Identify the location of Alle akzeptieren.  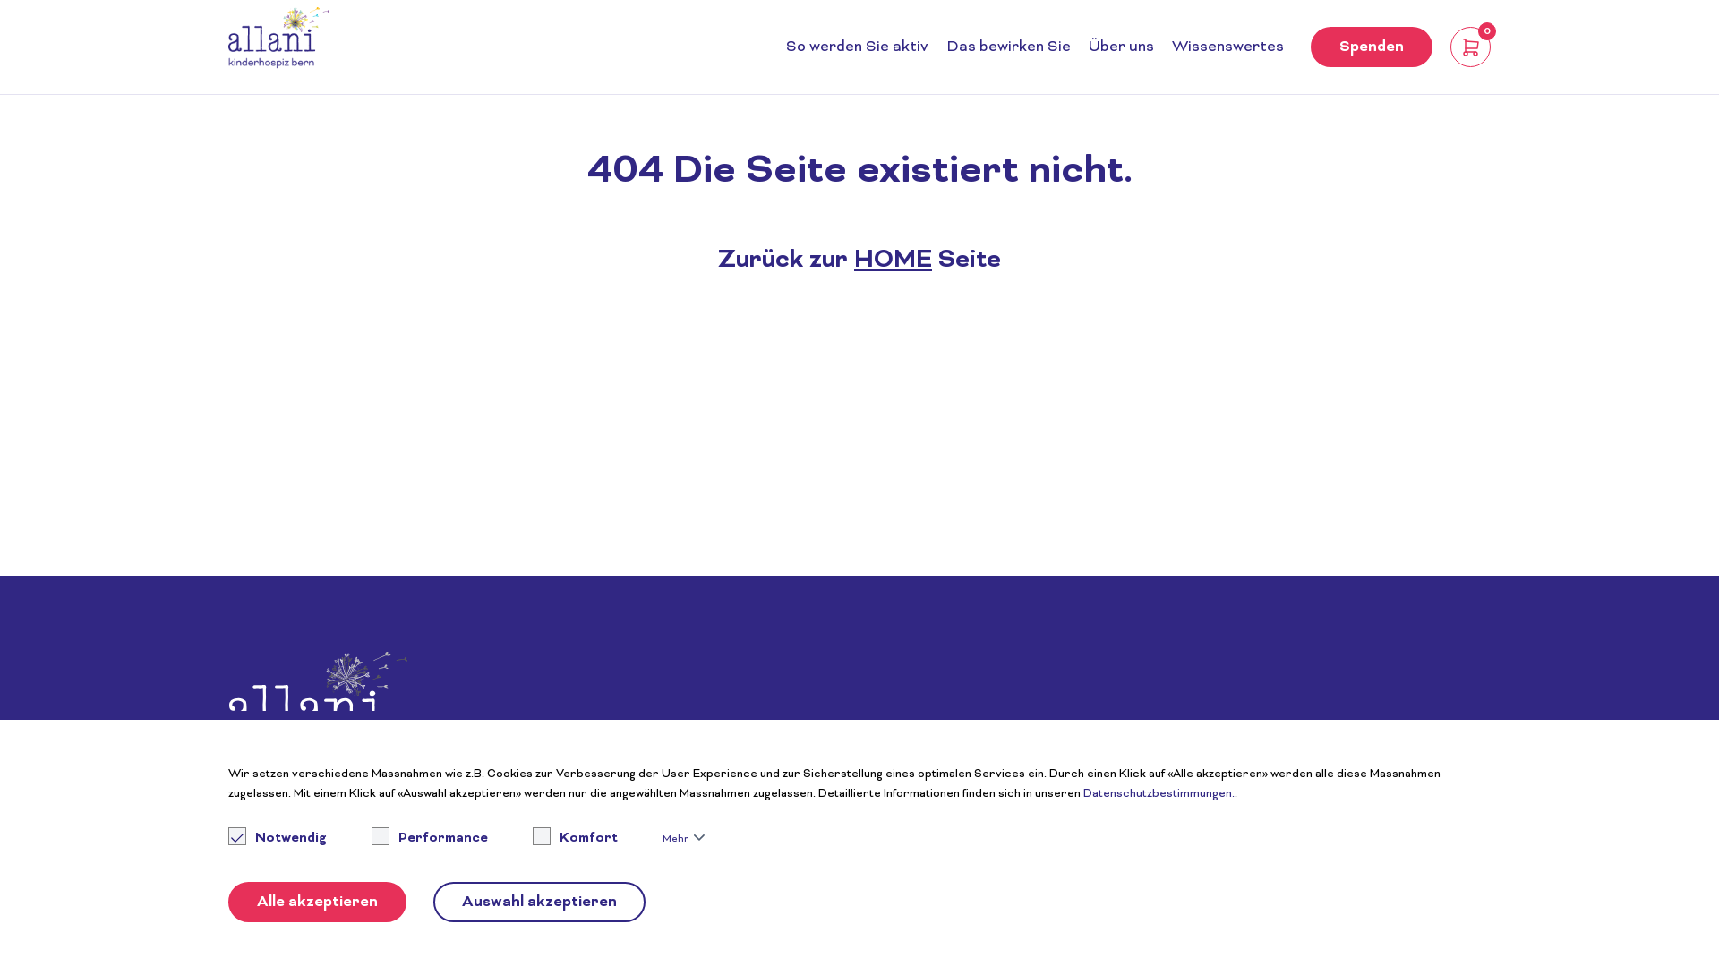
(317, 903).